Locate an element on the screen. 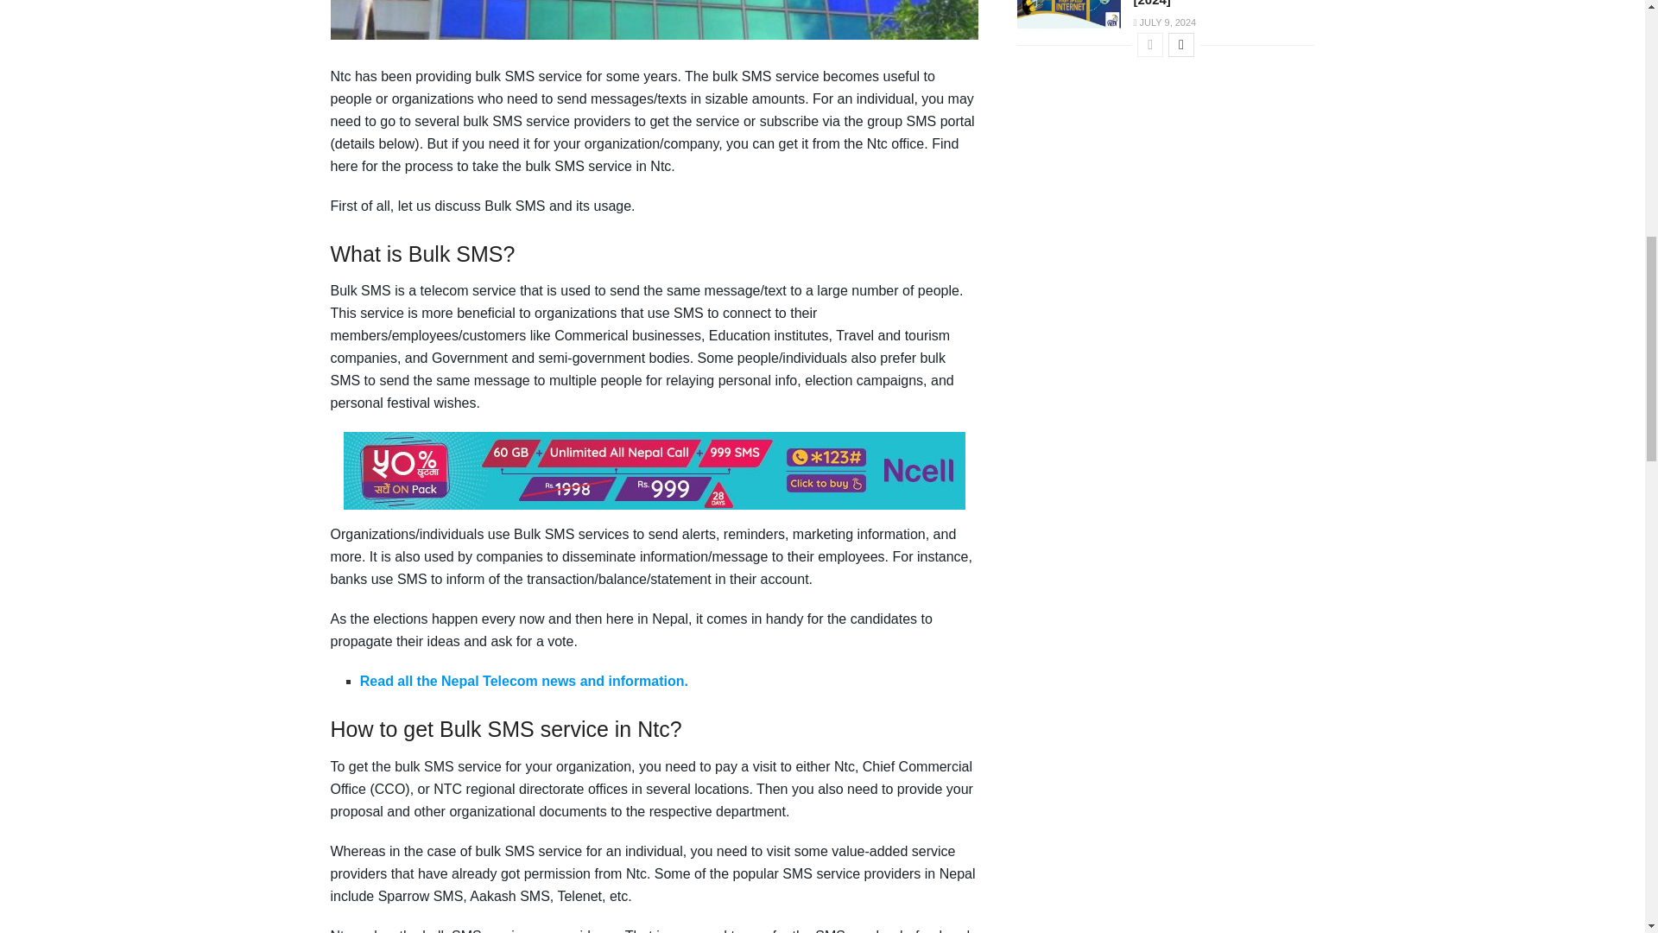 The image size is (1658, 933). Previous is located at coordinates (1150, 44).